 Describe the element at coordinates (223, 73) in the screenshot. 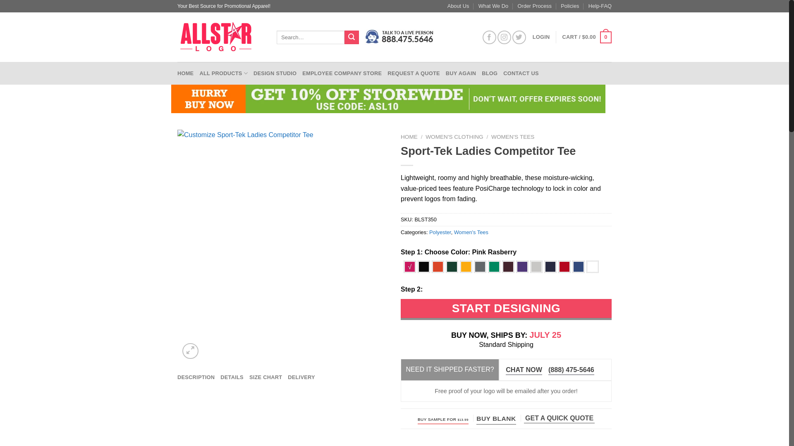

I see `ALL PRODUCTS` at that location.